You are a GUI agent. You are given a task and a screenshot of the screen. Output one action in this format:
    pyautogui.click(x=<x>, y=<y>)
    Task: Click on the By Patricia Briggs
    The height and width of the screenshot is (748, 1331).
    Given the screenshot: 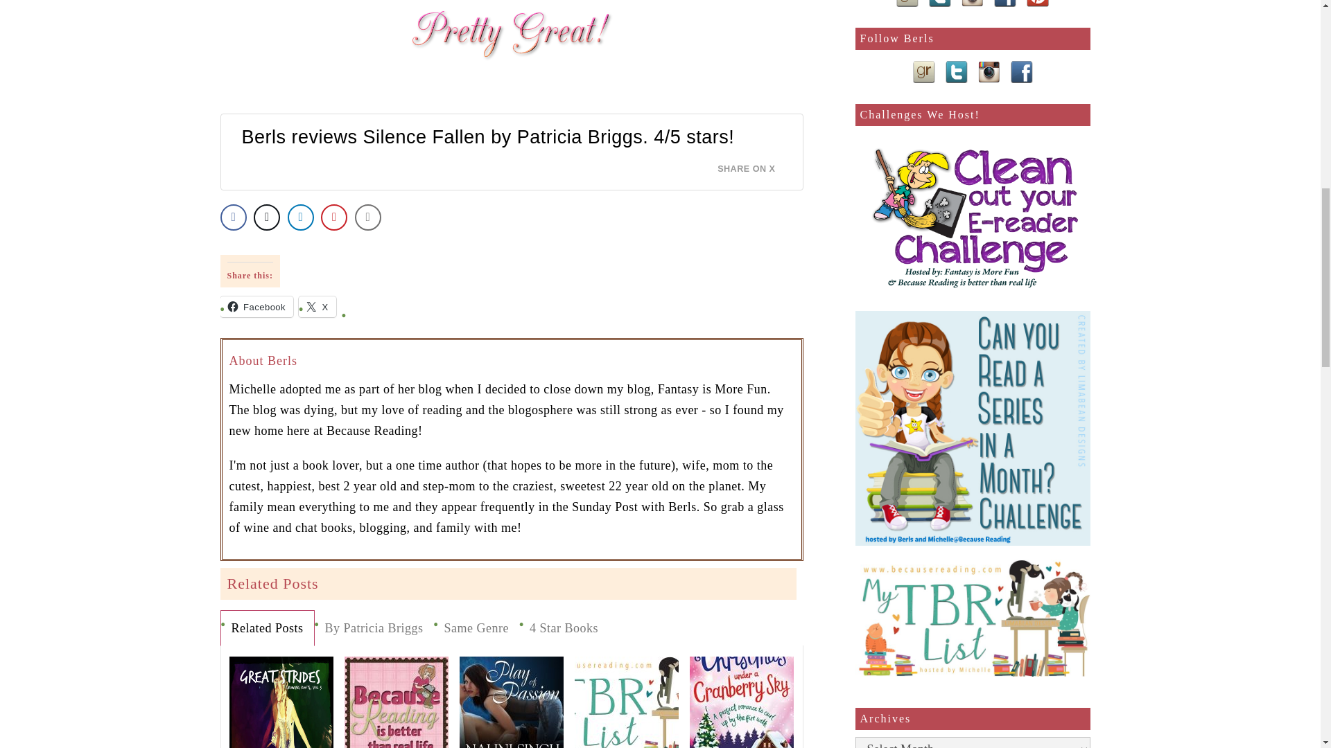 What is the action you would take?
    pyautogui.click(x=374, y=628)
    